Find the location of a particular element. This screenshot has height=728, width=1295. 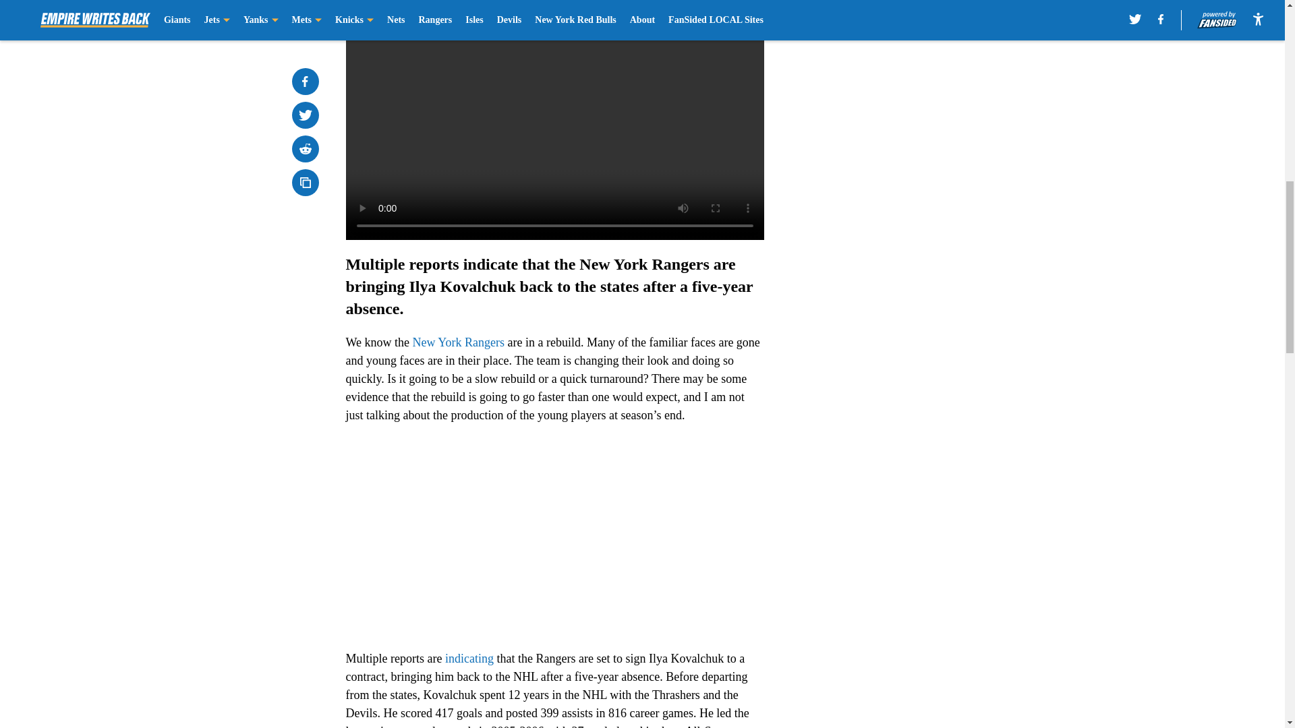

3rd party ad content is located at coordinates (932, 284).